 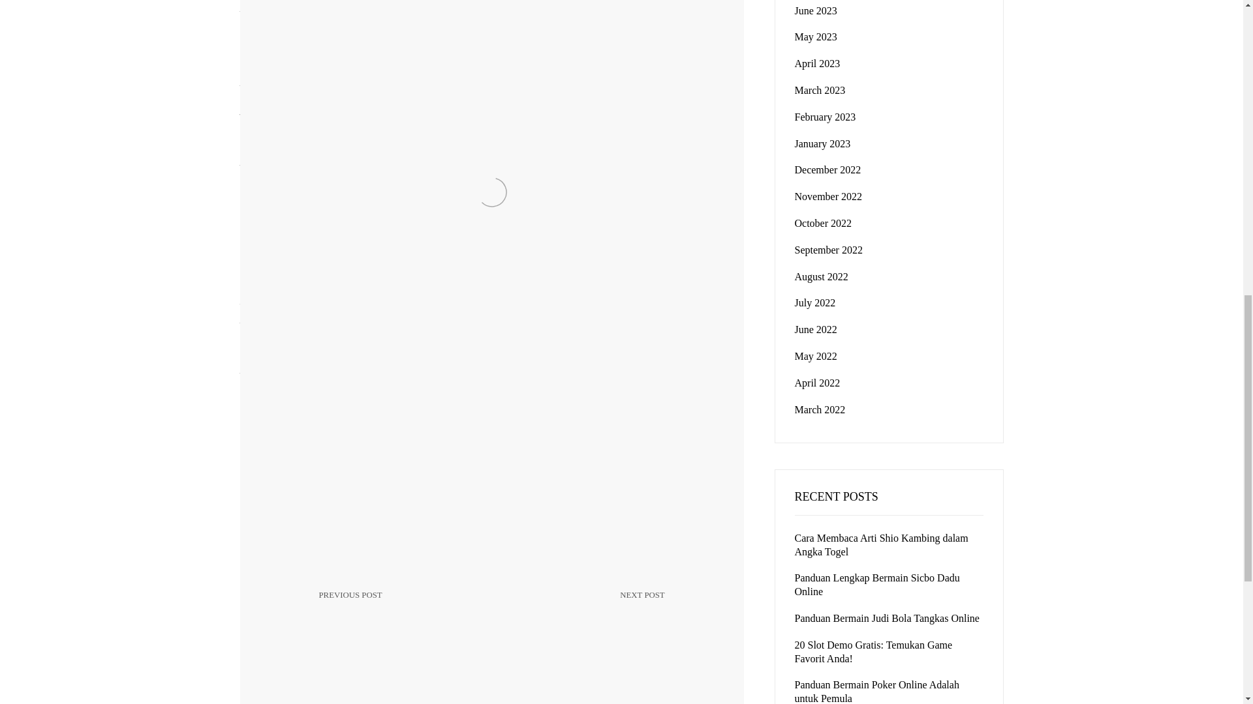 I want to click on June 2022, so click(x=816, y=329).